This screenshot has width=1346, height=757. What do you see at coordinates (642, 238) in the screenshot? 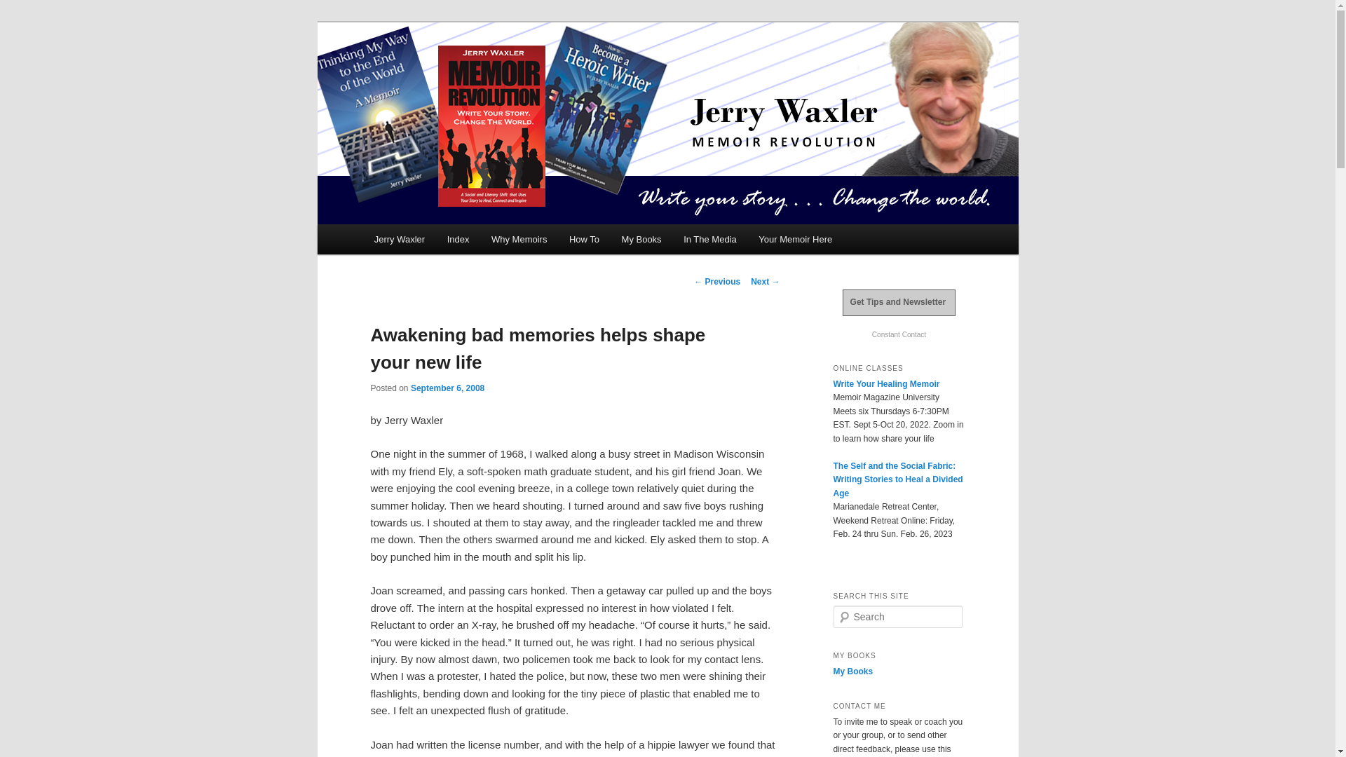
I see `My Books` at bounding box center [642, 238].